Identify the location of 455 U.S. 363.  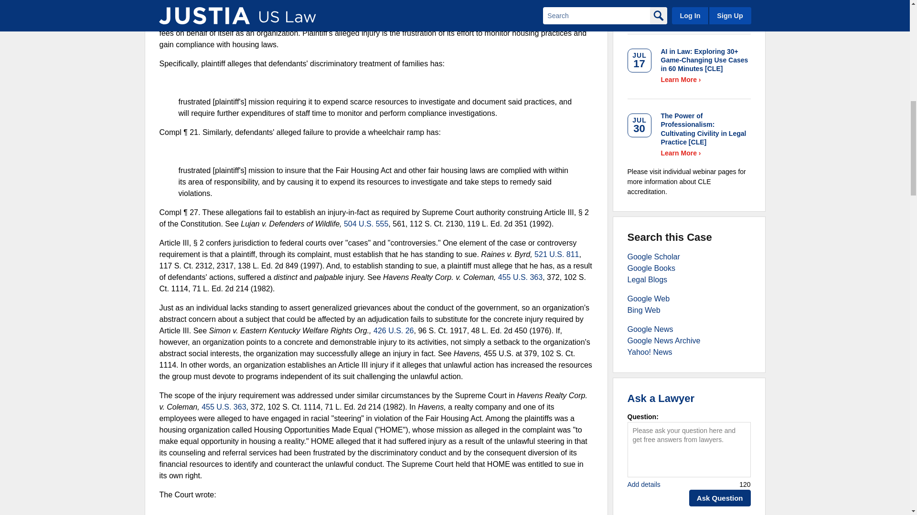
(224, 406).